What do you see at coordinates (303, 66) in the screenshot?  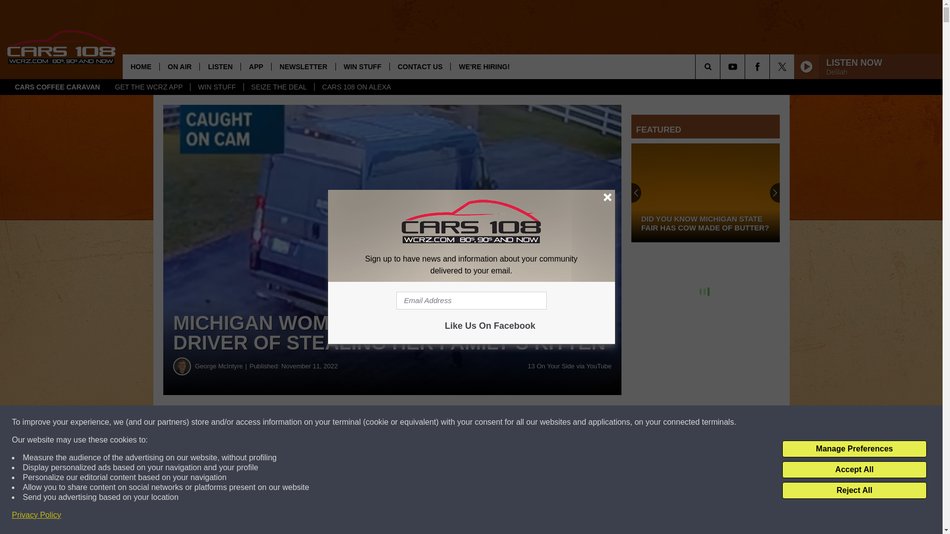 I see `NEWSLETTER` at bounding box center [303, 66].